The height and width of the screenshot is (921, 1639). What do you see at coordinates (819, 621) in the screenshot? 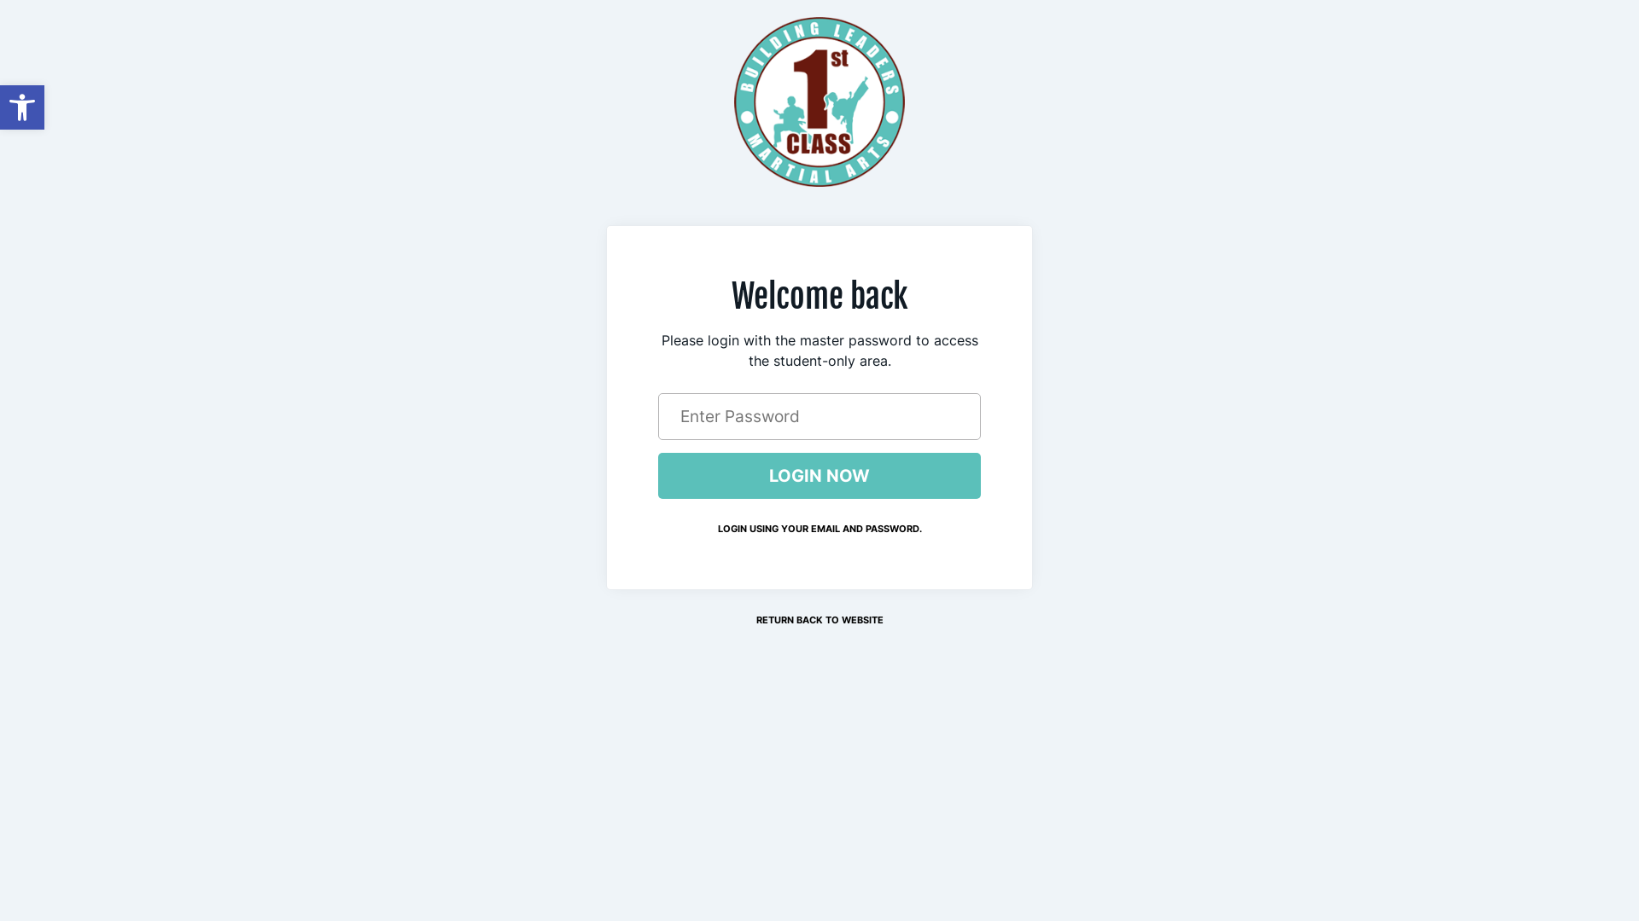
I see `RETURN BACK TO WEBSITE` at bounding box center [819, 621].